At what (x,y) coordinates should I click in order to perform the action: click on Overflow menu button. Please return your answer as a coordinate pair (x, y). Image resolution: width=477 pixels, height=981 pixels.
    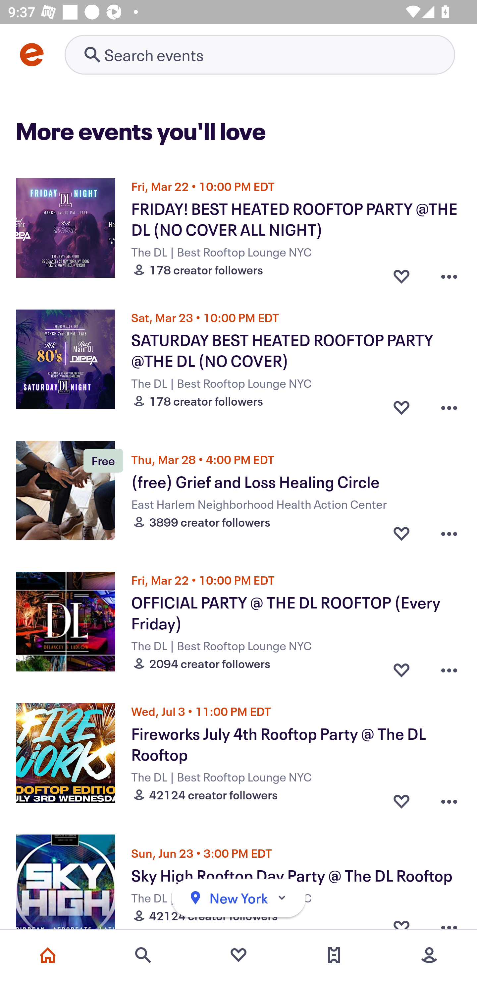
    Looking at the image, I should click on (449, 798).